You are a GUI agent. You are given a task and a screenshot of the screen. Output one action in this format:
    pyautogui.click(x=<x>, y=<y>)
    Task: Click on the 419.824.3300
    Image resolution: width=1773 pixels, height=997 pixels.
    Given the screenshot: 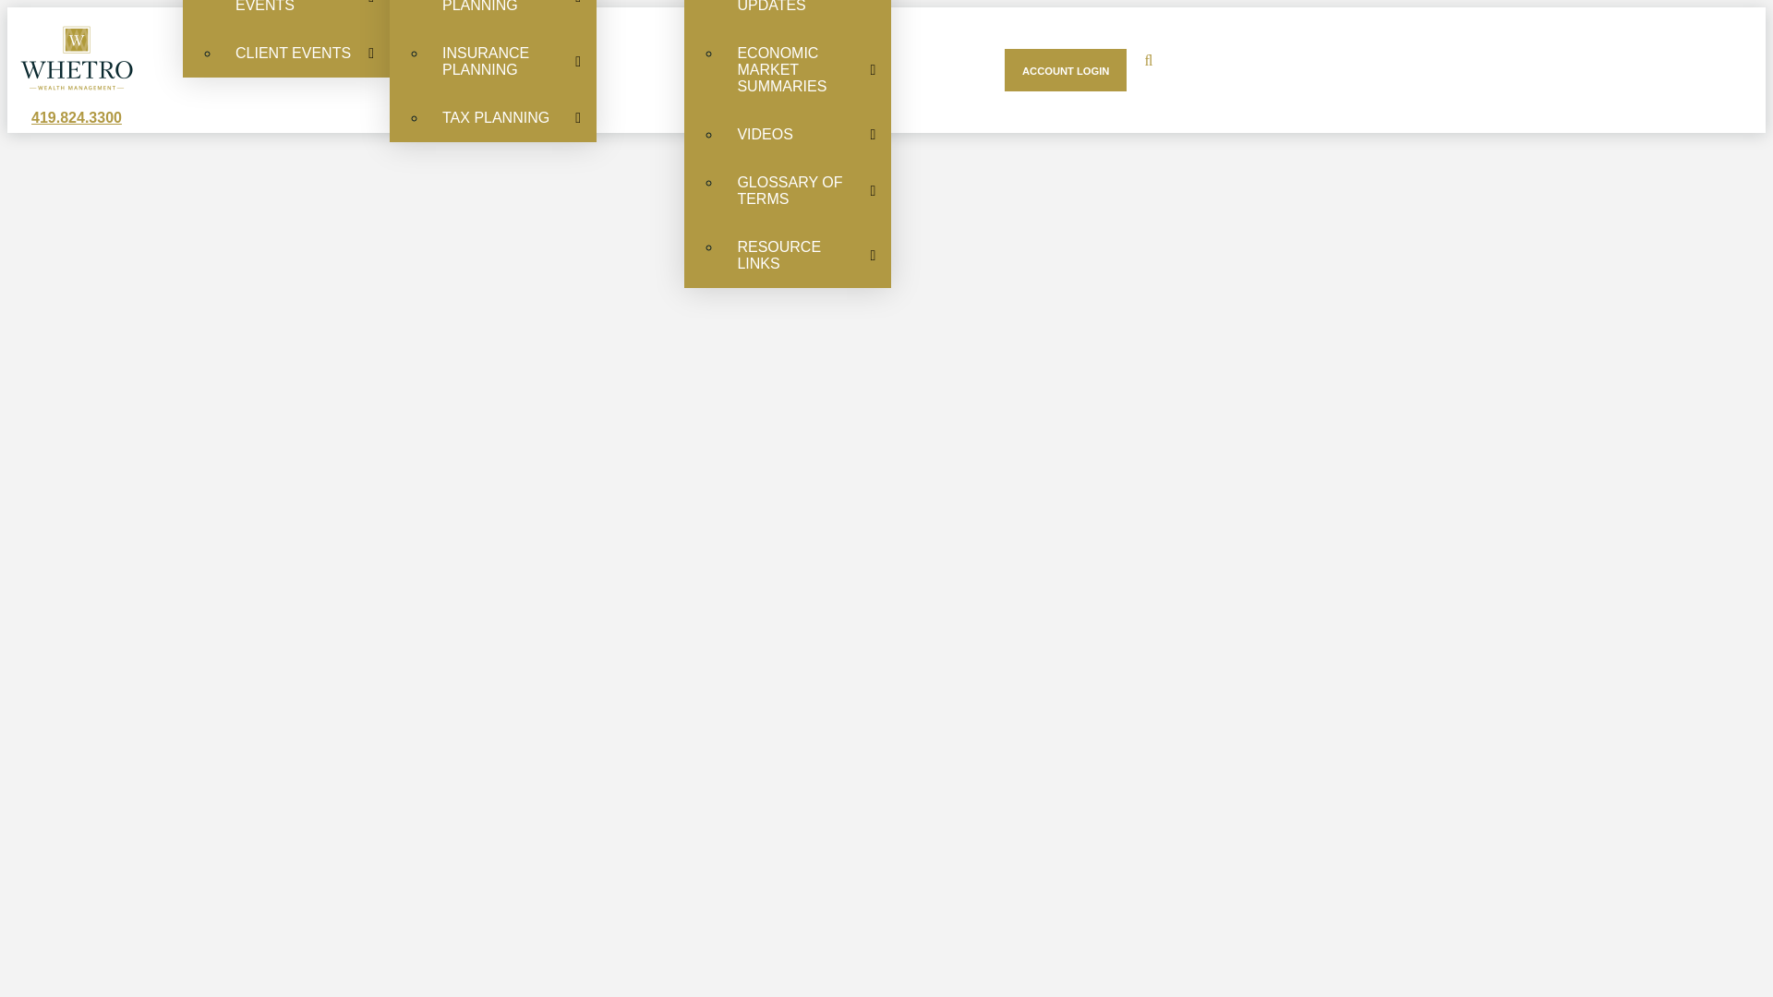 What is the action you would take?
    pyautogui.click(x=77, y=117)
    